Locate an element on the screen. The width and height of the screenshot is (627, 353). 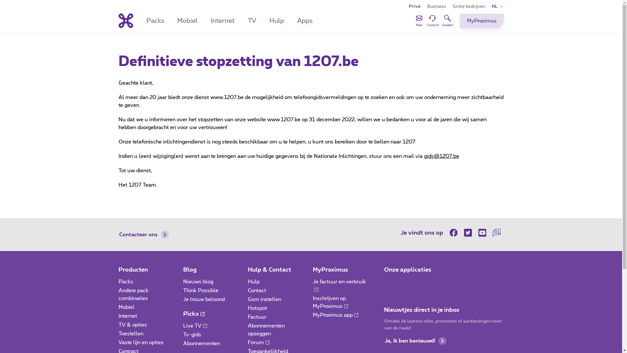
Nieuw venster is located at coordinates (202, 314).